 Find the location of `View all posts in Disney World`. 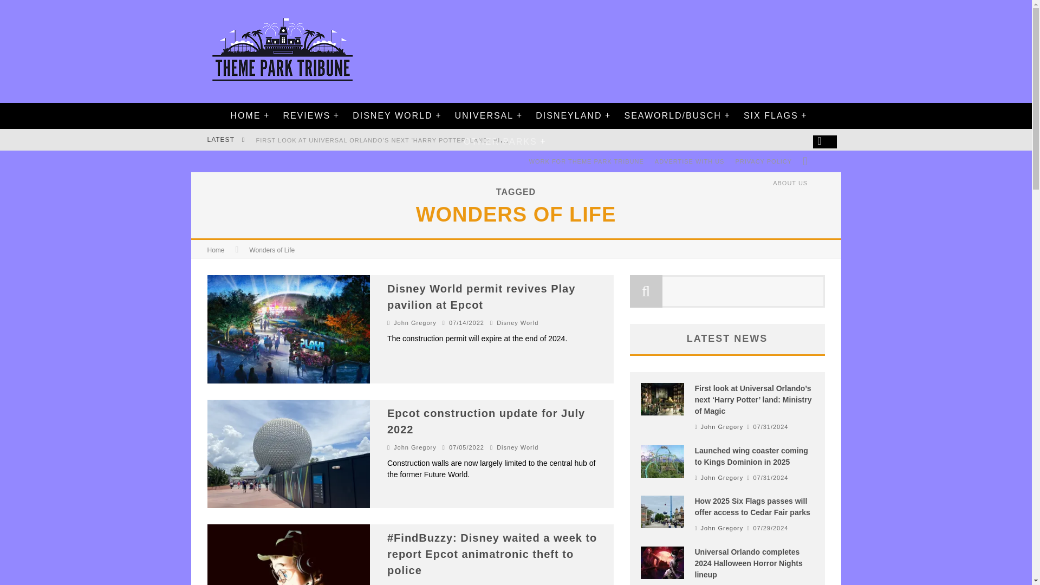

View all posts in Disney World is located at coordinates (518, 322).